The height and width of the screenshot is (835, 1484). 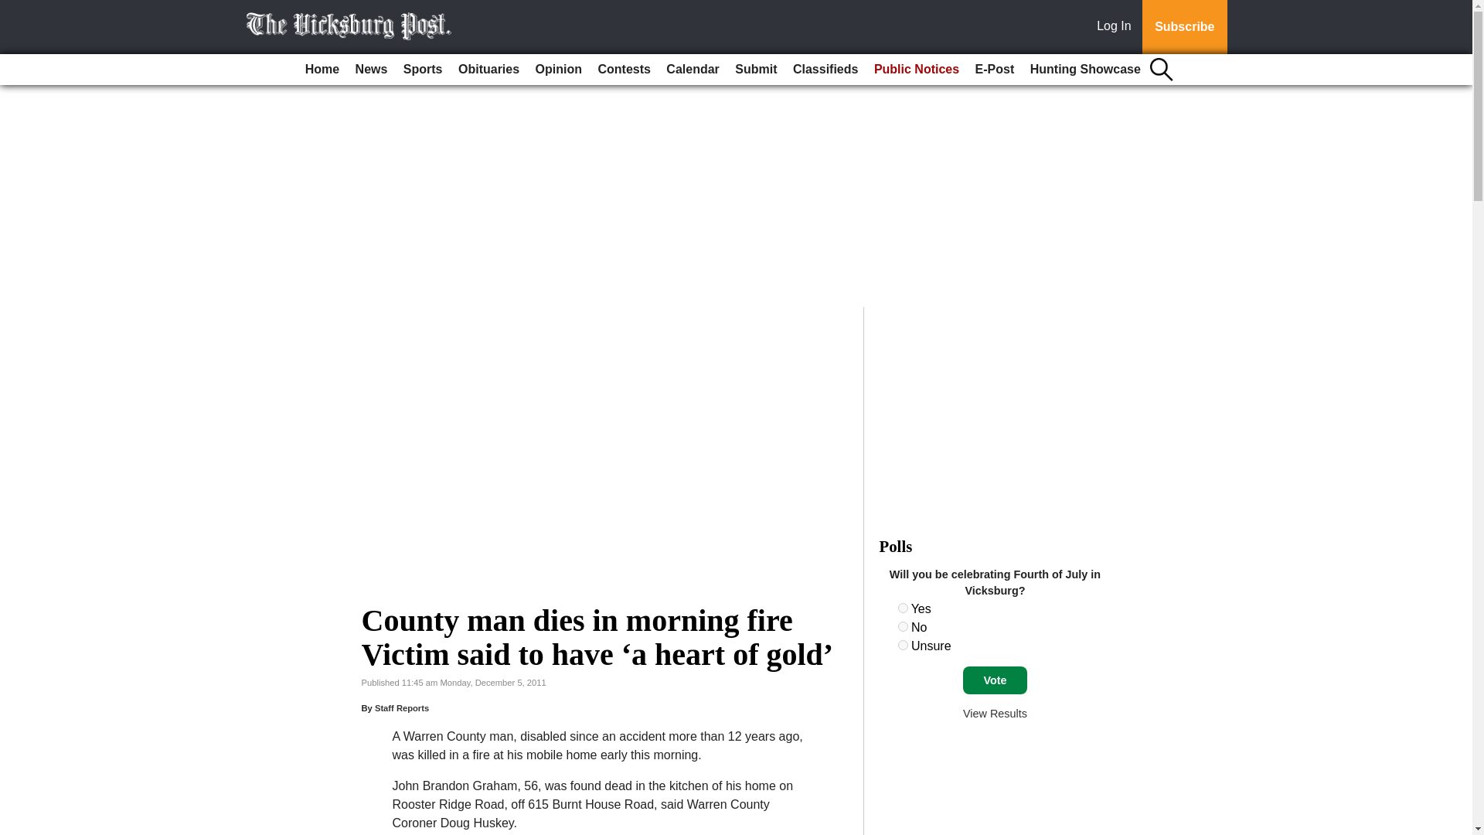 What do you see at coordinates (903, 626) in the screenshot?
I see `589` at bounding box center [903, 626].